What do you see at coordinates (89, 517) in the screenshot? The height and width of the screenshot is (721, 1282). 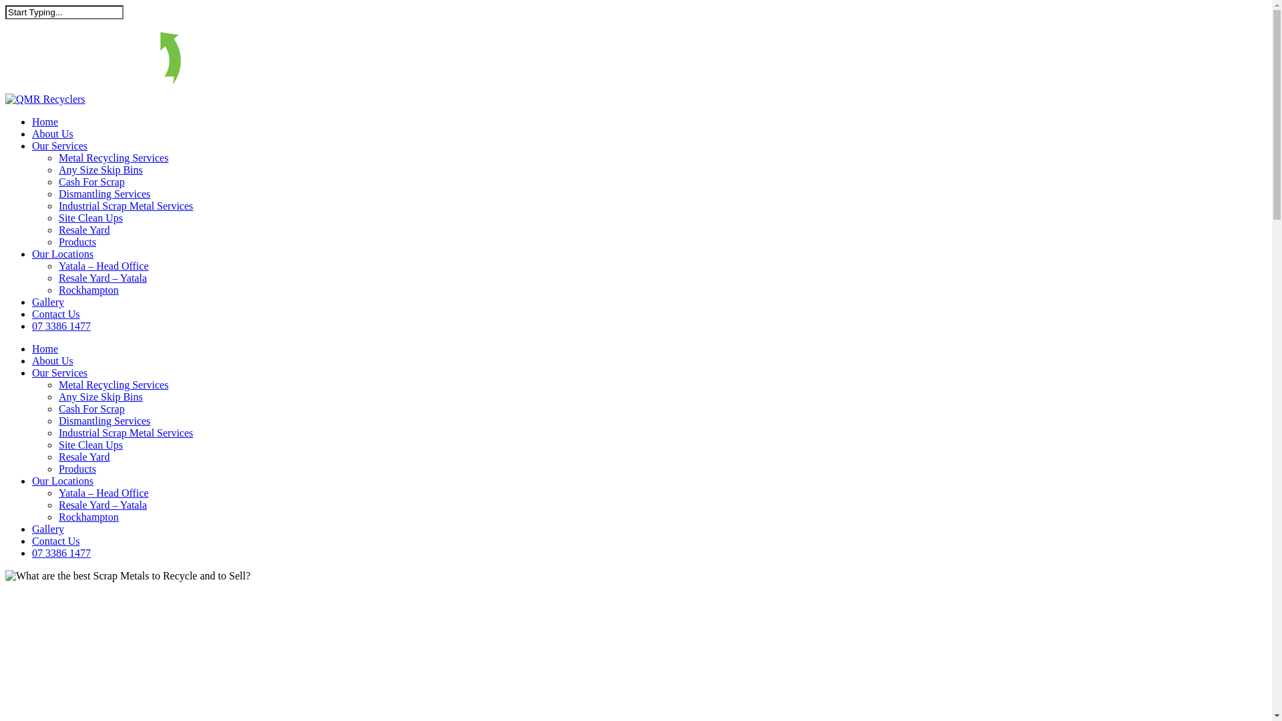 I see `Rockhampton` at bounding box center [89, 517].